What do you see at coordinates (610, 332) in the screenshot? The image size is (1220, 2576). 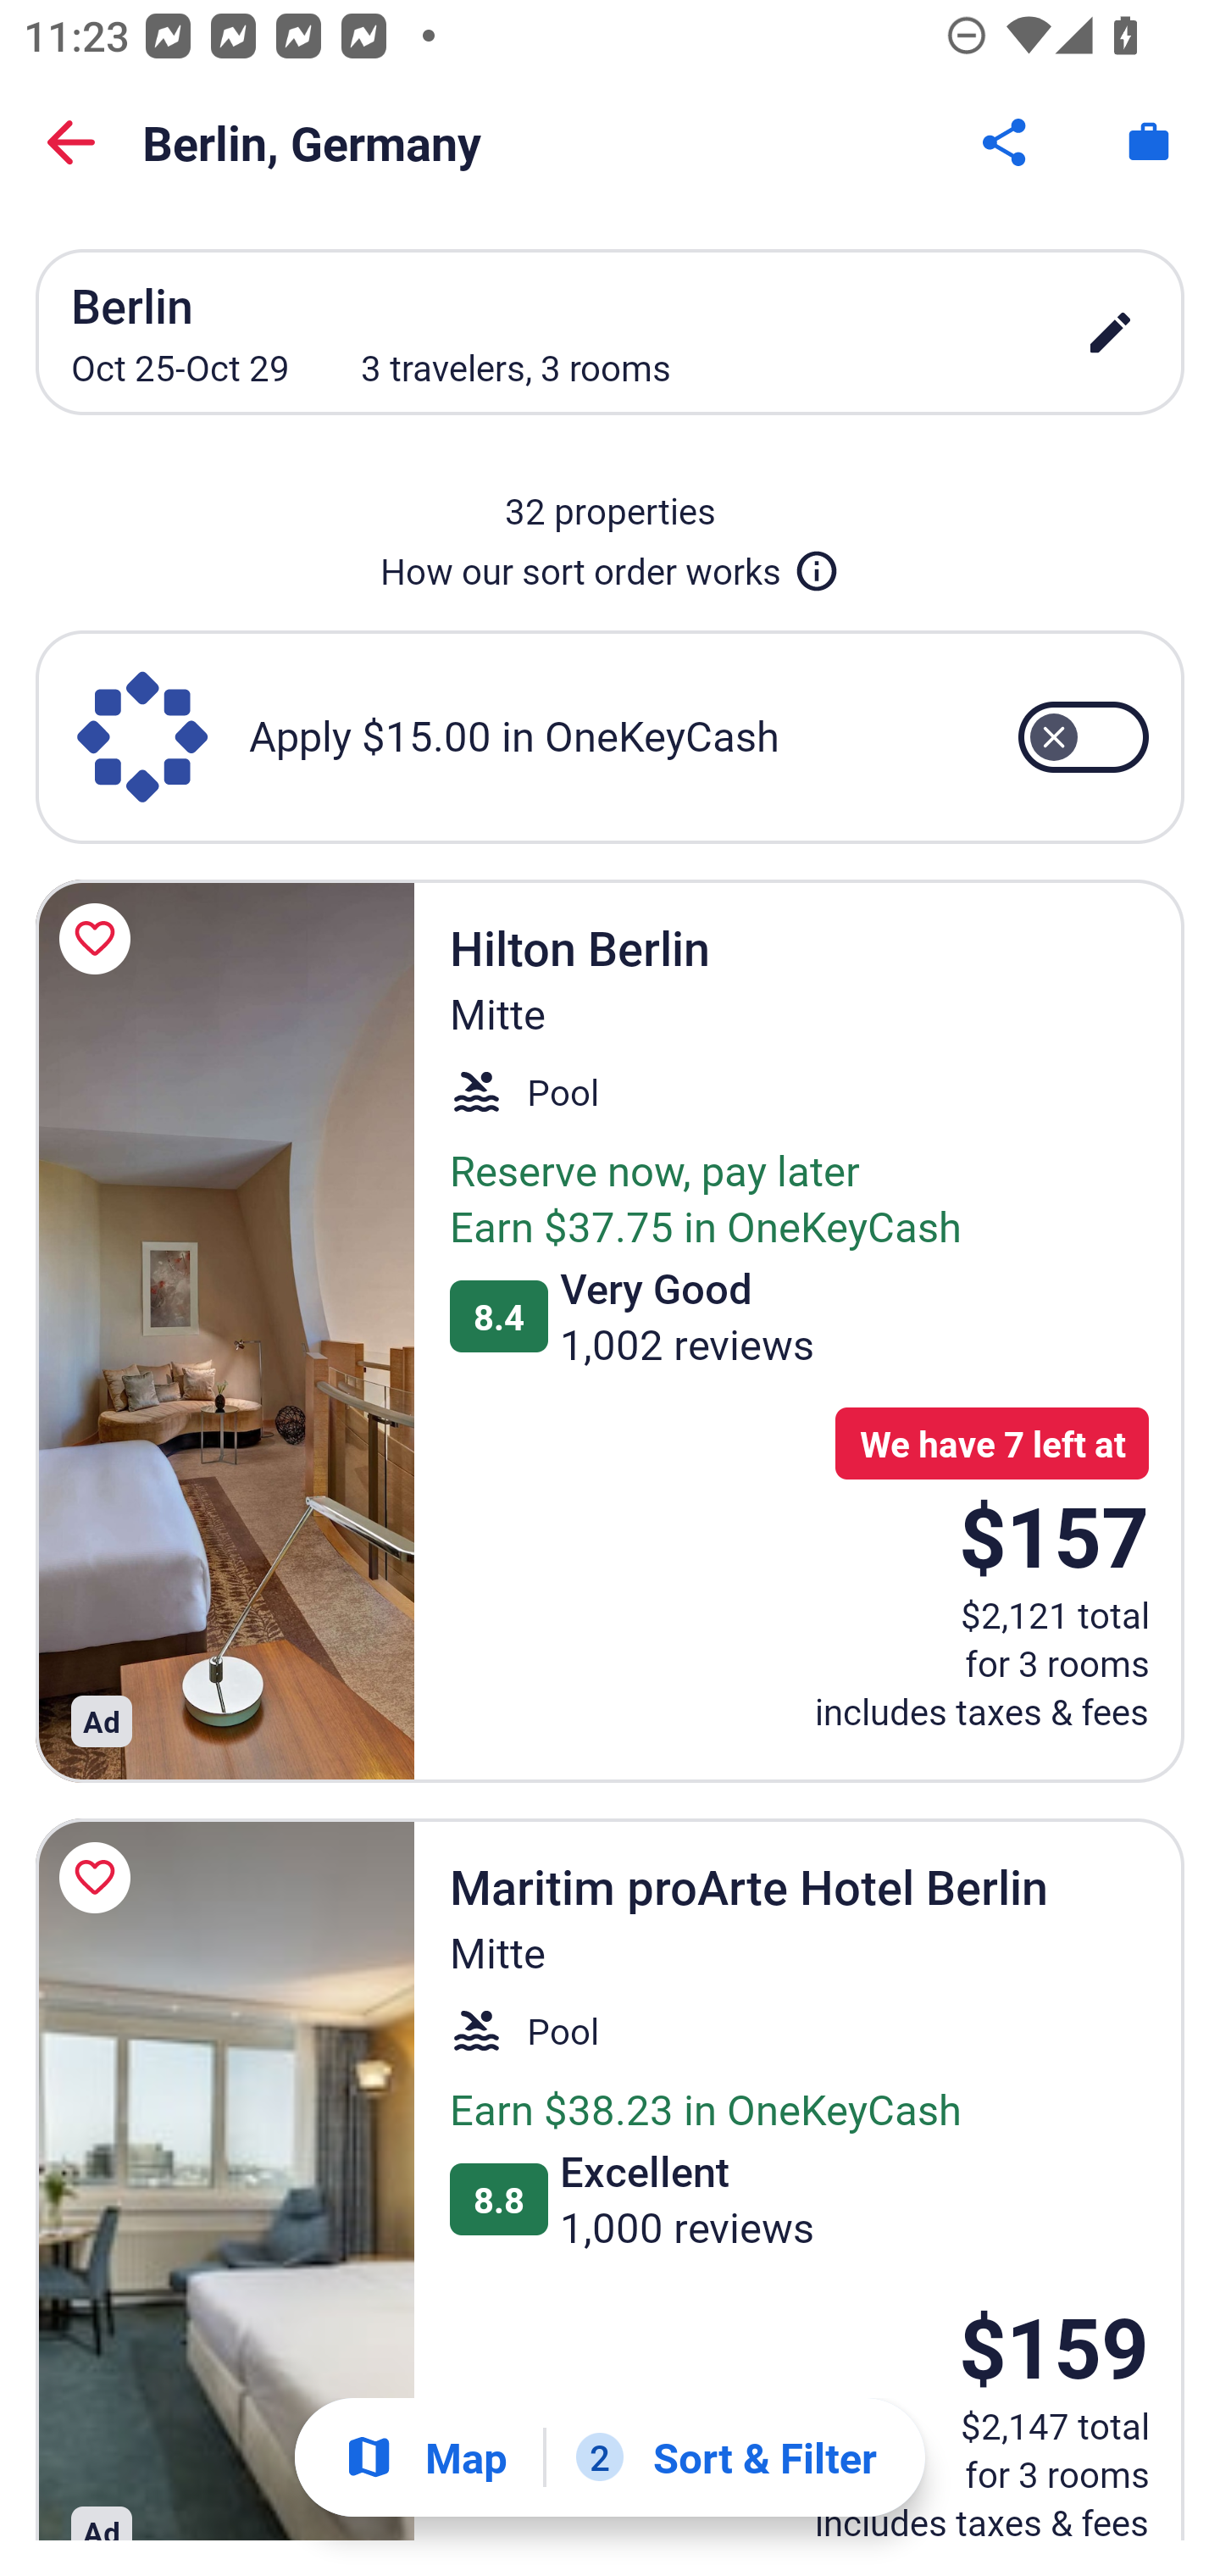 I see `Berlin Oct 25-Oct 29 3 travelers, 3 rooms edit` at bounding box center [610, 332].